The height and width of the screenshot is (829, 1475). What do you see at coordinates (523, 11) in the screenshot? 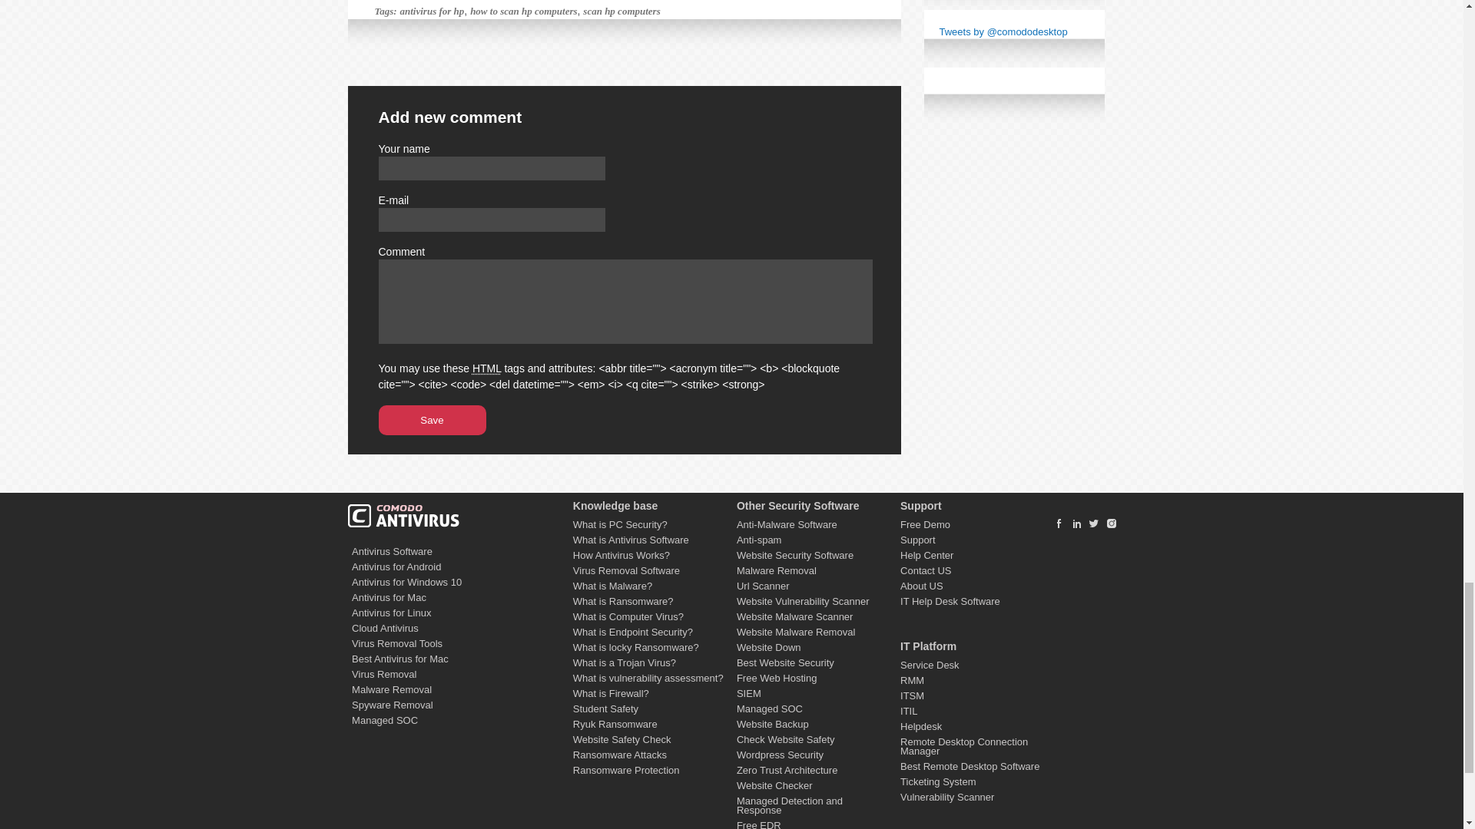
I see `how to scan hp computers` at bounding box center [523, 11].